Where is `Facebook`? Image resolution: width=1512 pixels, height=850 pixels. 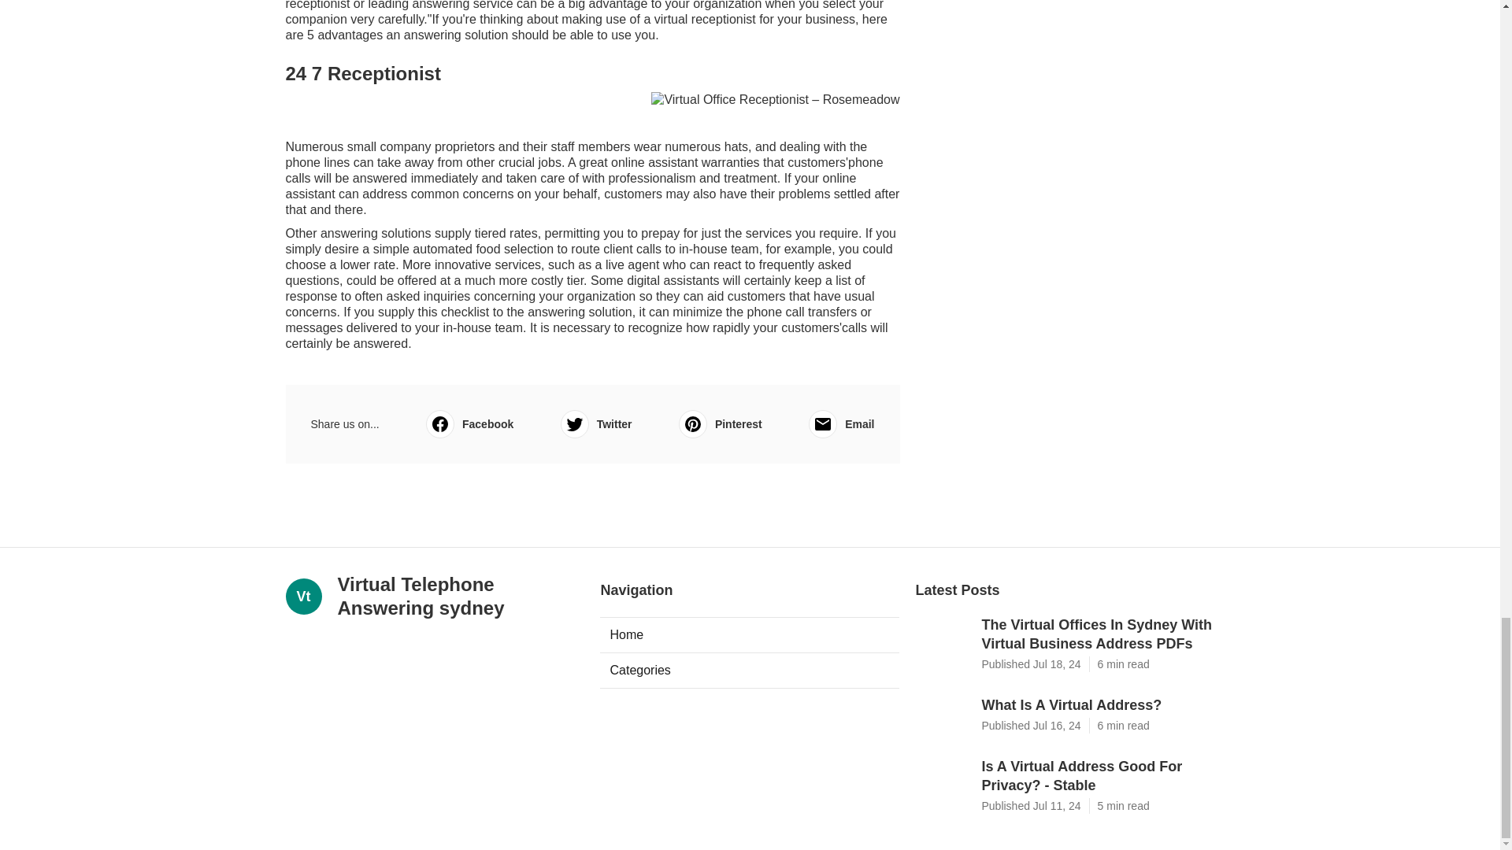 Facebook is located at coordinates (469, 423).